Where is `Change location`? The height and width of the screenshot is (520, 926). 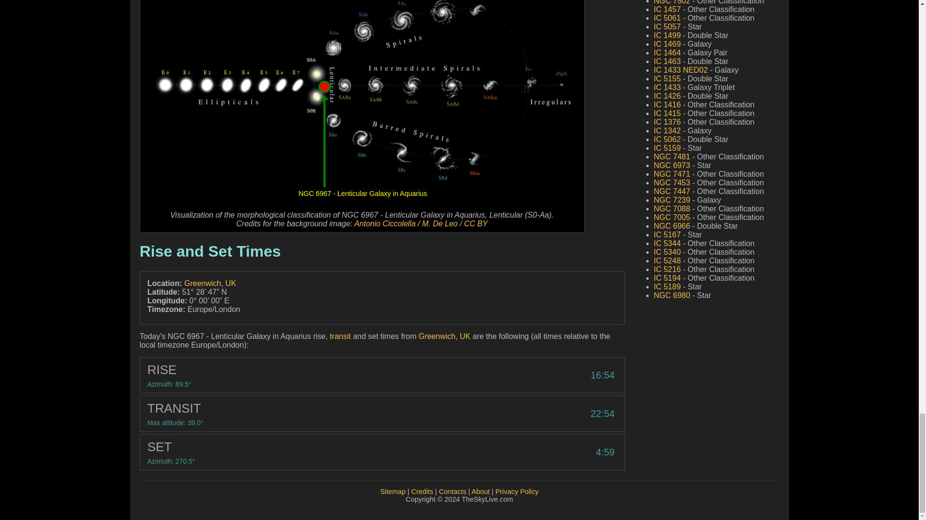 Change location is located at coordinates (210, 283).